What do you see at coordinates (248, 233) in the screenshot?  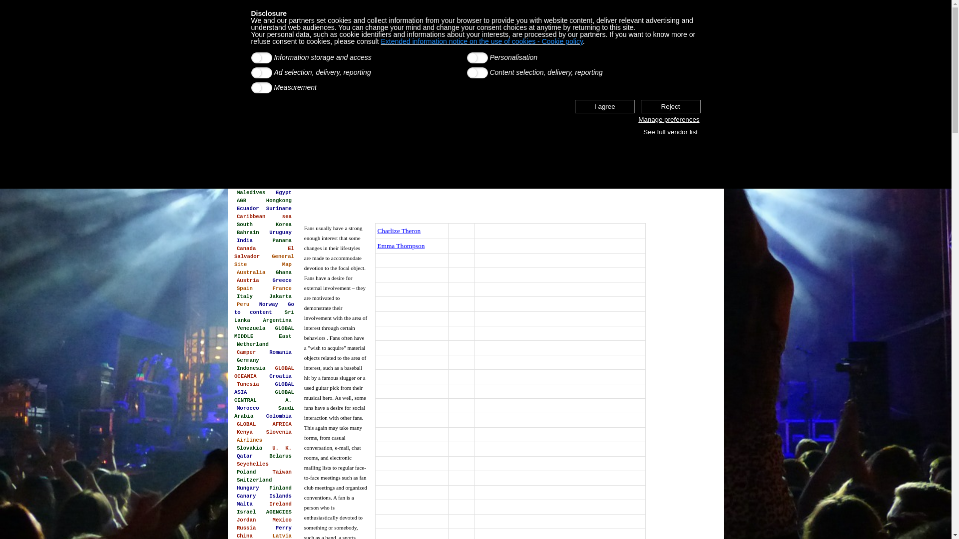 I see `Bahrain` at bounding box center [248, 233].